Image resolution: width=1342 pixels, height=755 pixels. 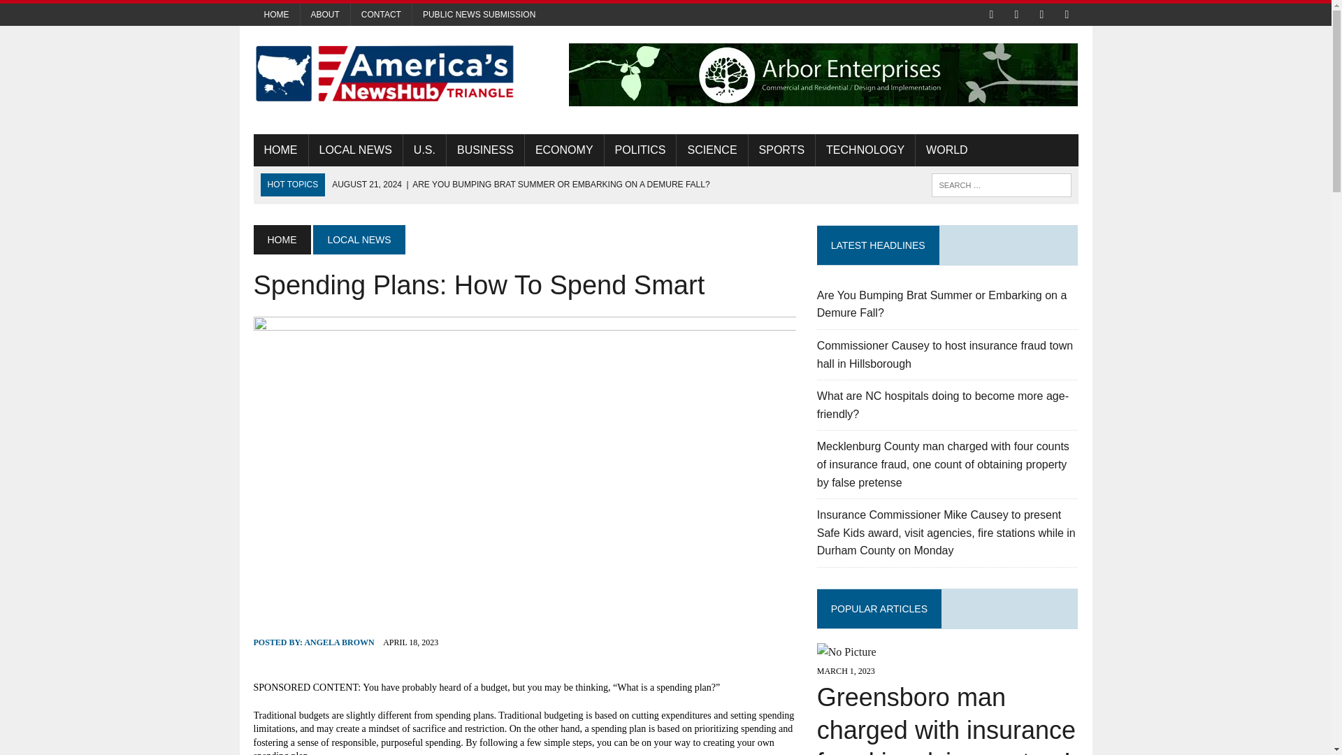 I want to click on SCIENCE, so click(x=712, y=150).